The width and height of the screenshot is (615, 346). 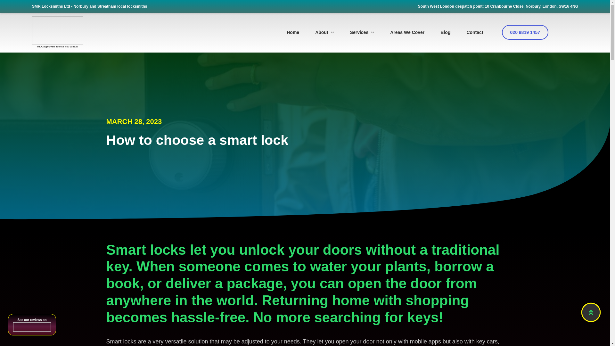 What do you see at coordinates (407, 32) in the screenshot?
I see `Areas We Cover` at bounding box center [407, 32].